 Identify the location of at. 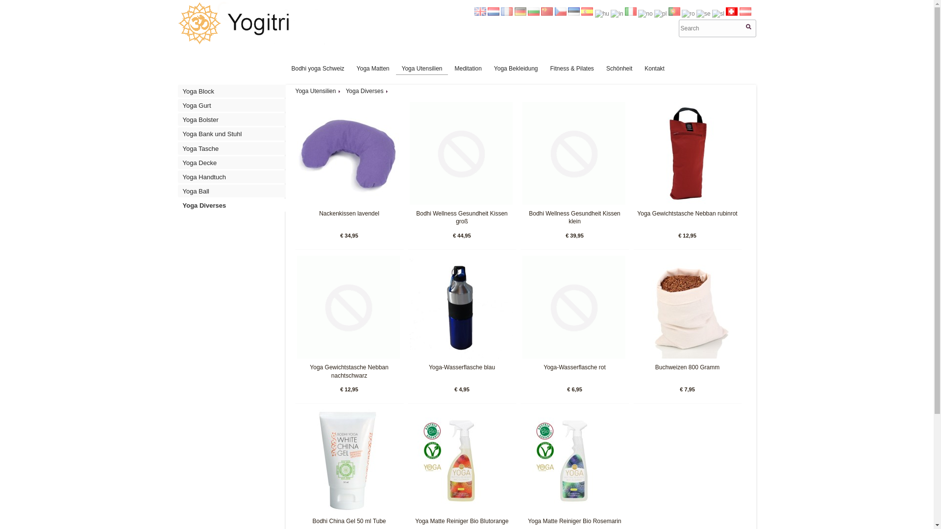
(745, 13).